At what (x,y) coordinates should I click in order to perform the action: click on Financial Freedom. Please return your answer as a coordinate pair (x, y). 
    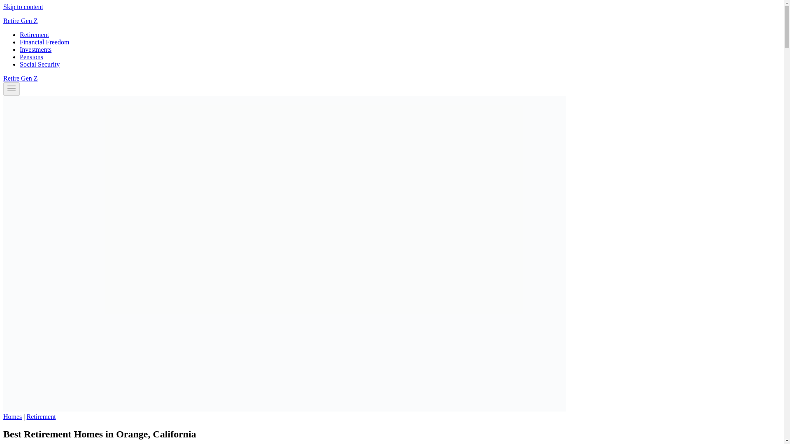
    Looking at the image, I should click on (44, 42).